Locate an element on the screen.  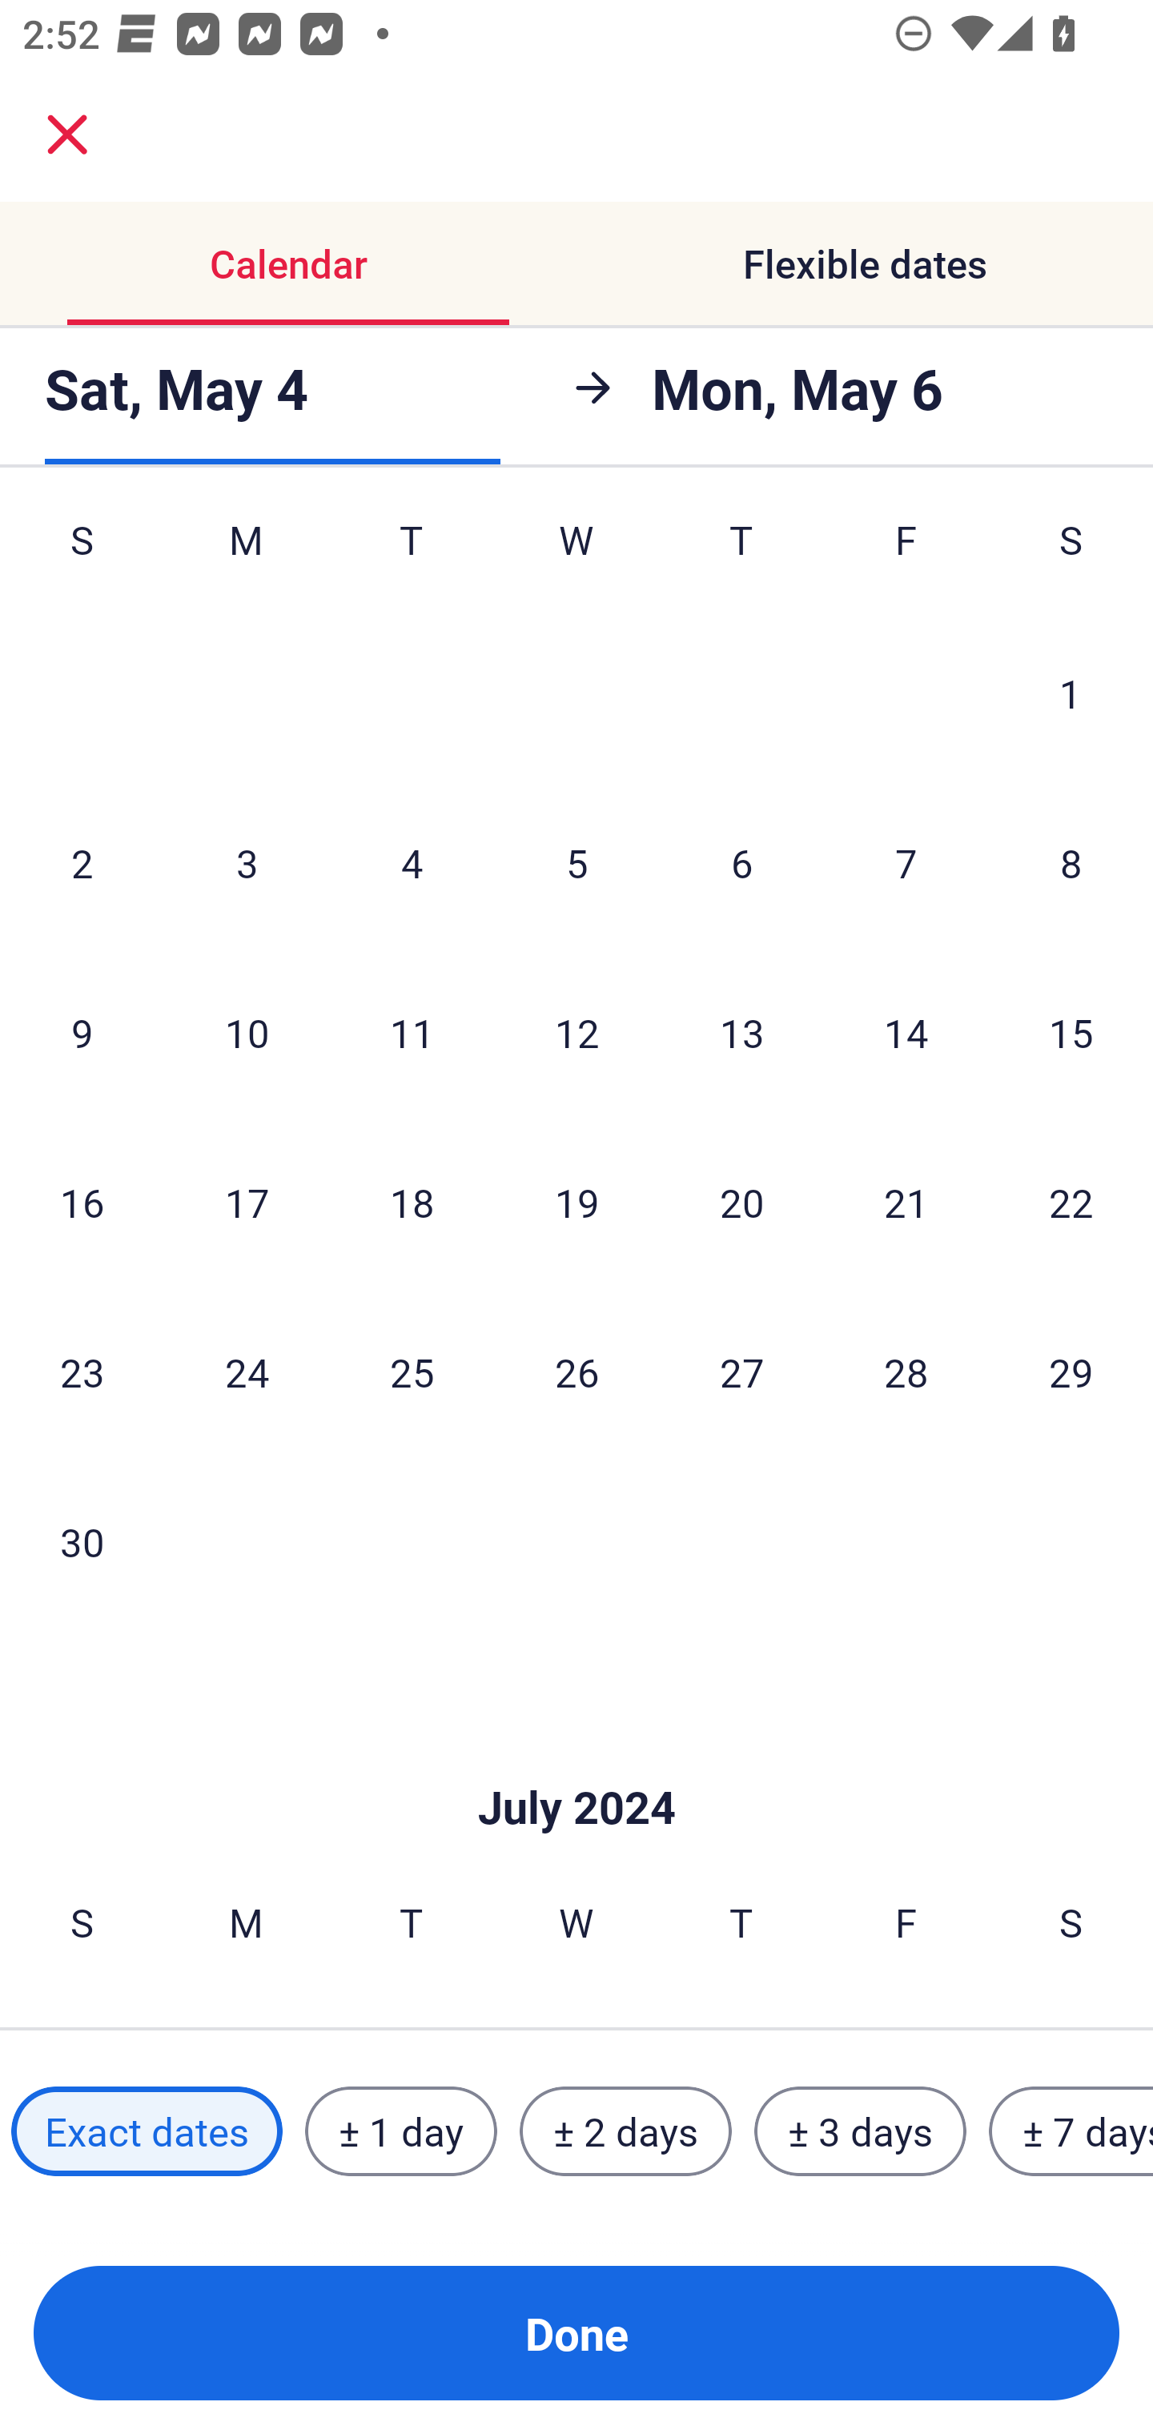
± 1 day is located at coordinates (400, 2131).